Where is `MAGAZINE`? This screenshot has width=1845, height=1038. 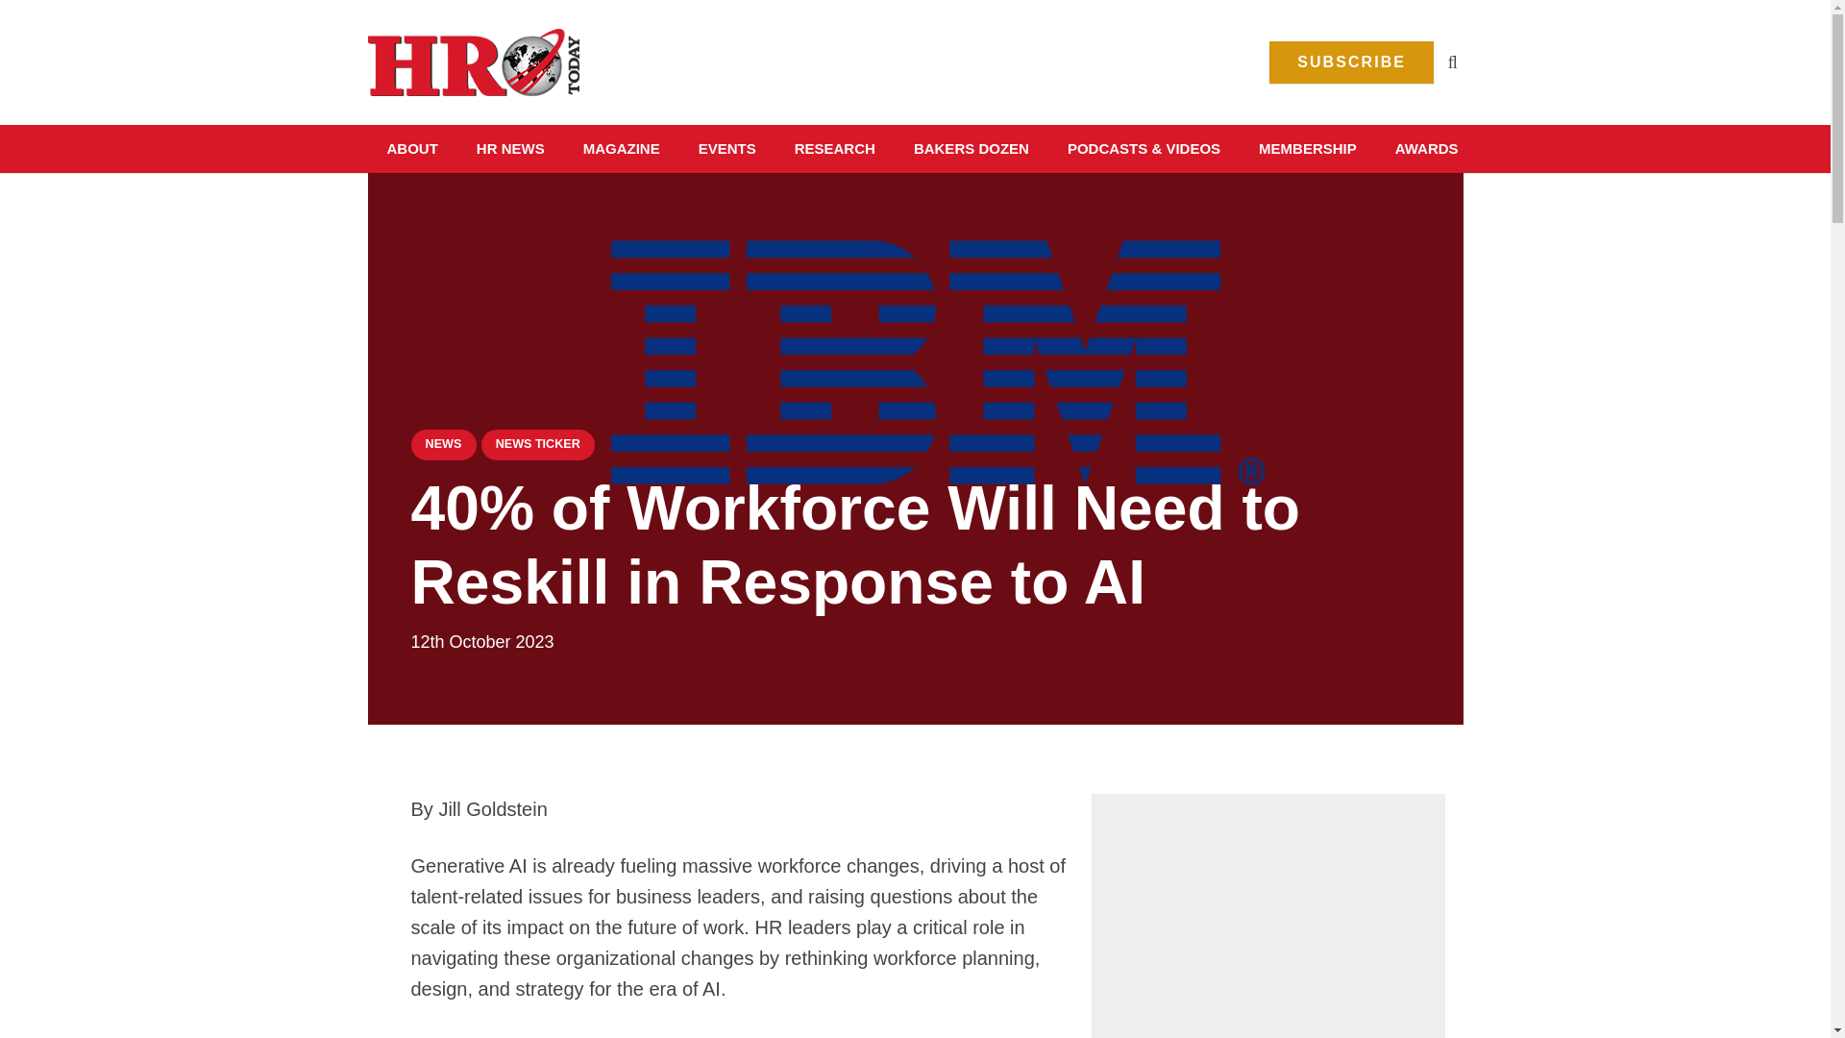 MAGAZINE is located at coordinates (621, 148).